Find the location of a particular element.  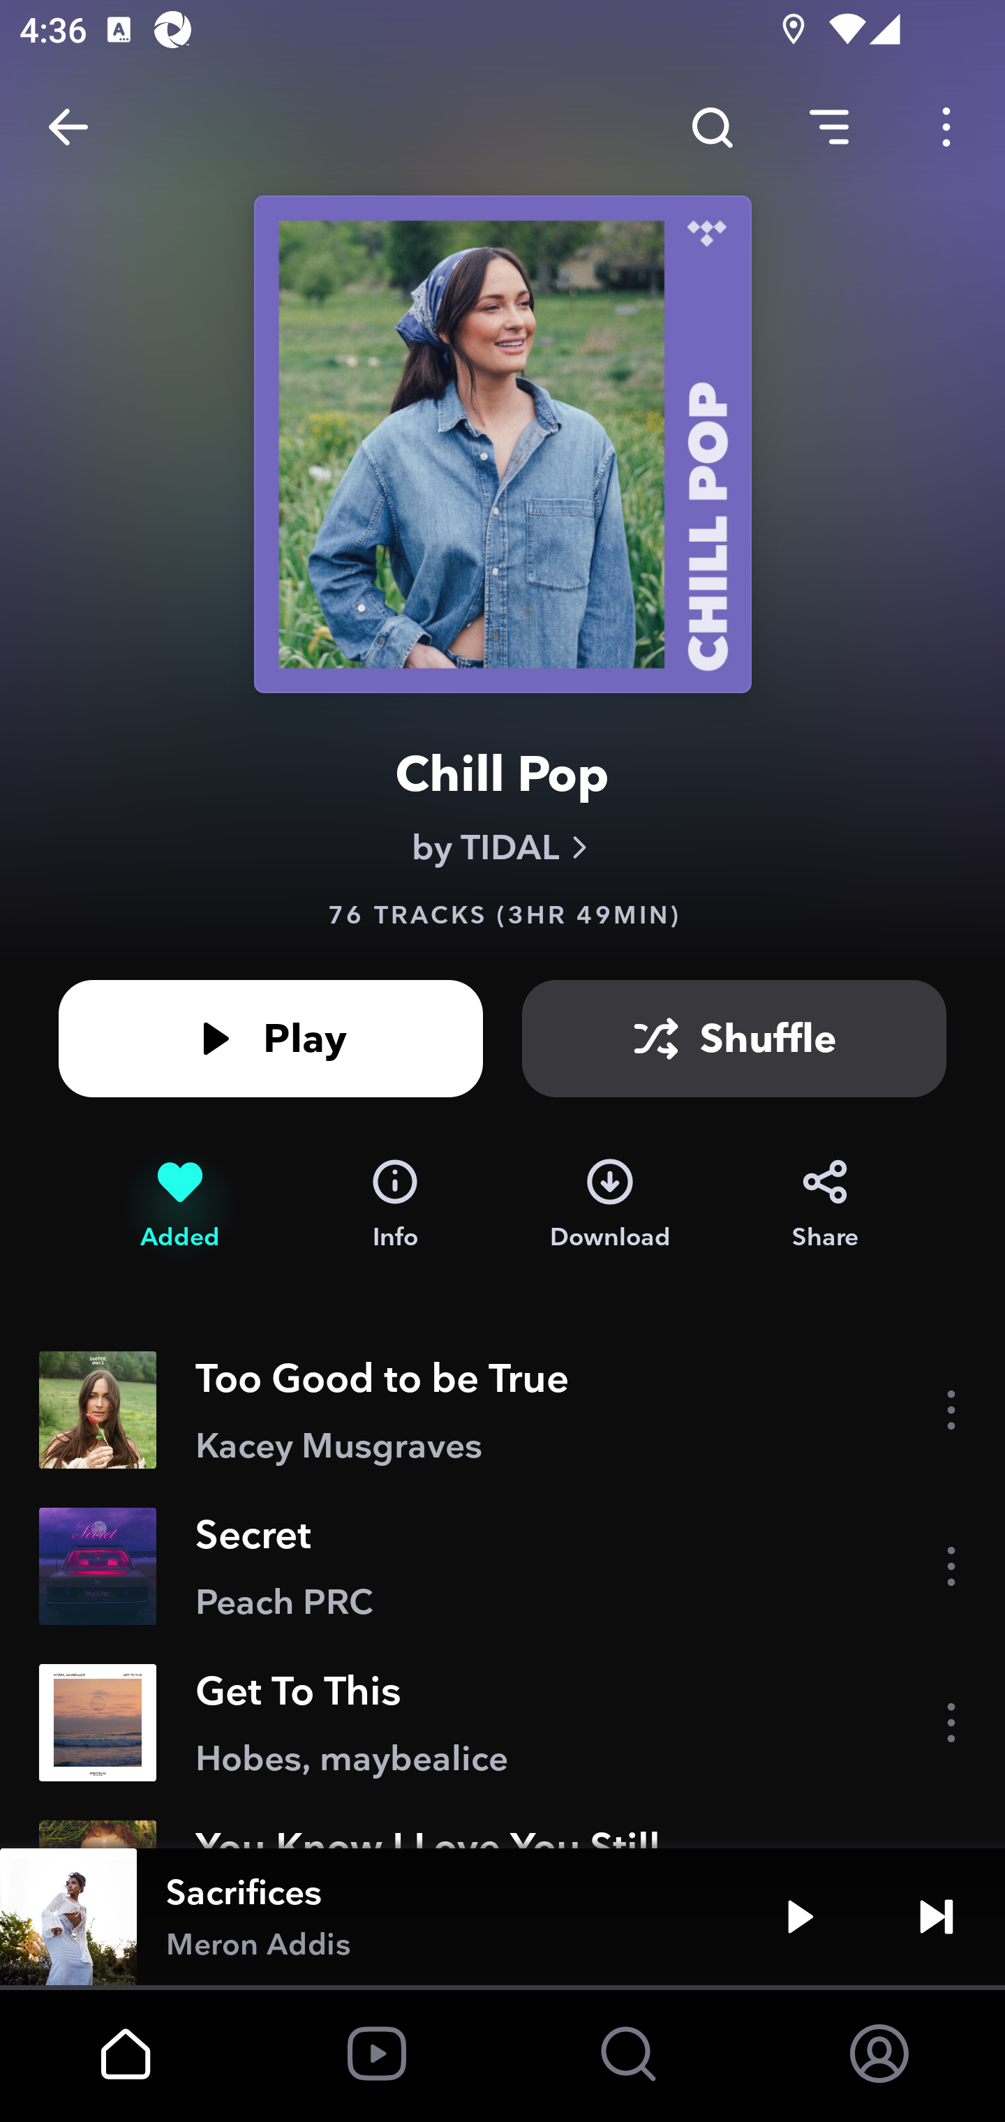

Get To This Hobes, maybealice is located at coordinates (502, 1723).